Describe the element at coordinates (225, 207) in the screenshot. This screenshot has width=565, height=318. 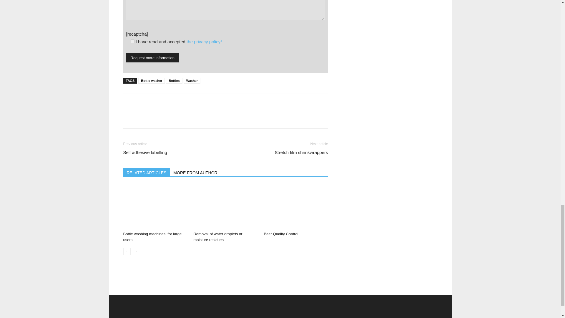
I see `Removal of water droplets or moisture residues` at that location.